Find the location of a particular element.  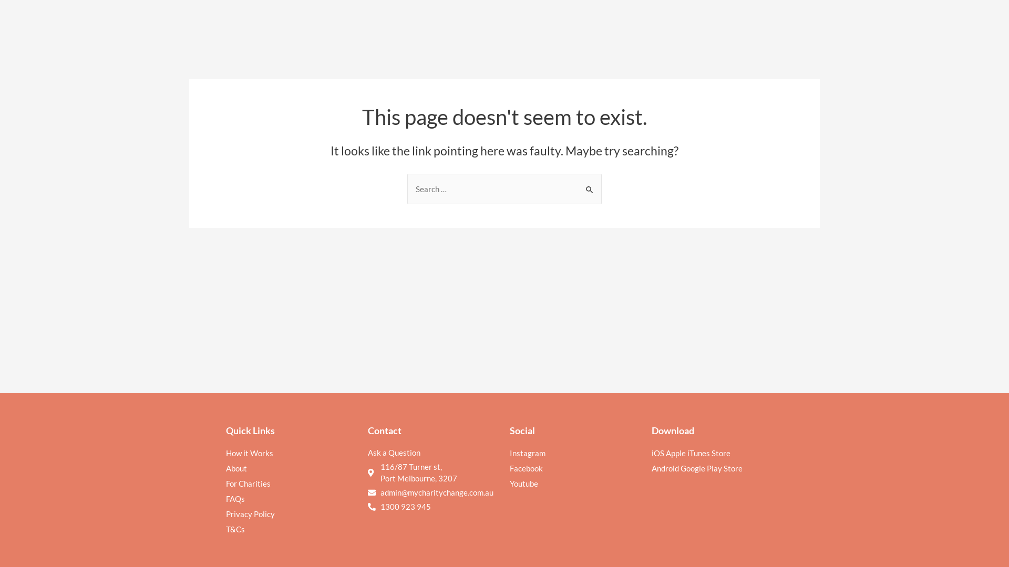

Search is located at coordinates (590, 184).